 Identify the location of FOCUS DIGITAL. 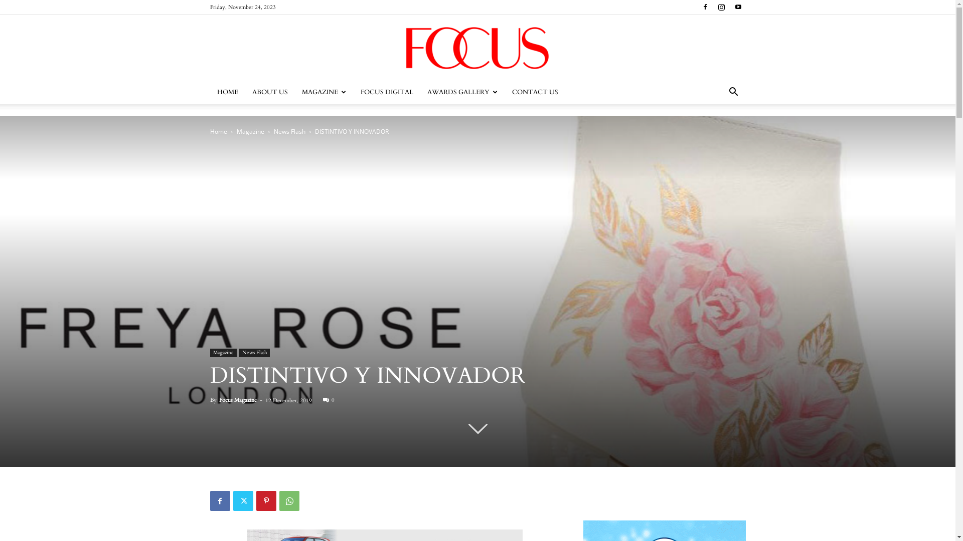
(386, 92).